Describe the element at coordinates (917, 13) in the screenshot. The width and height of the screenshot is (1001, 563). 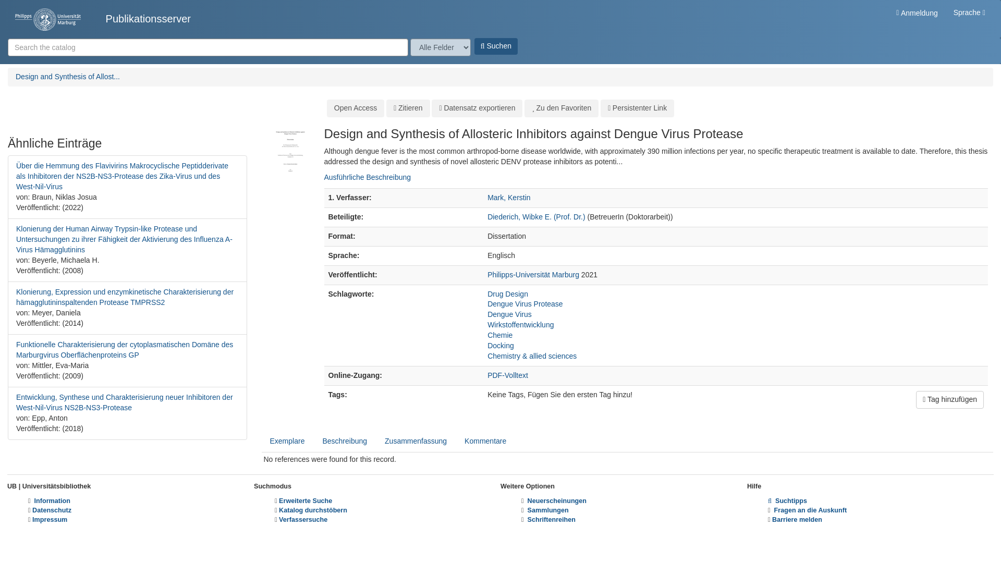
I see `Anmeldung` at that location.